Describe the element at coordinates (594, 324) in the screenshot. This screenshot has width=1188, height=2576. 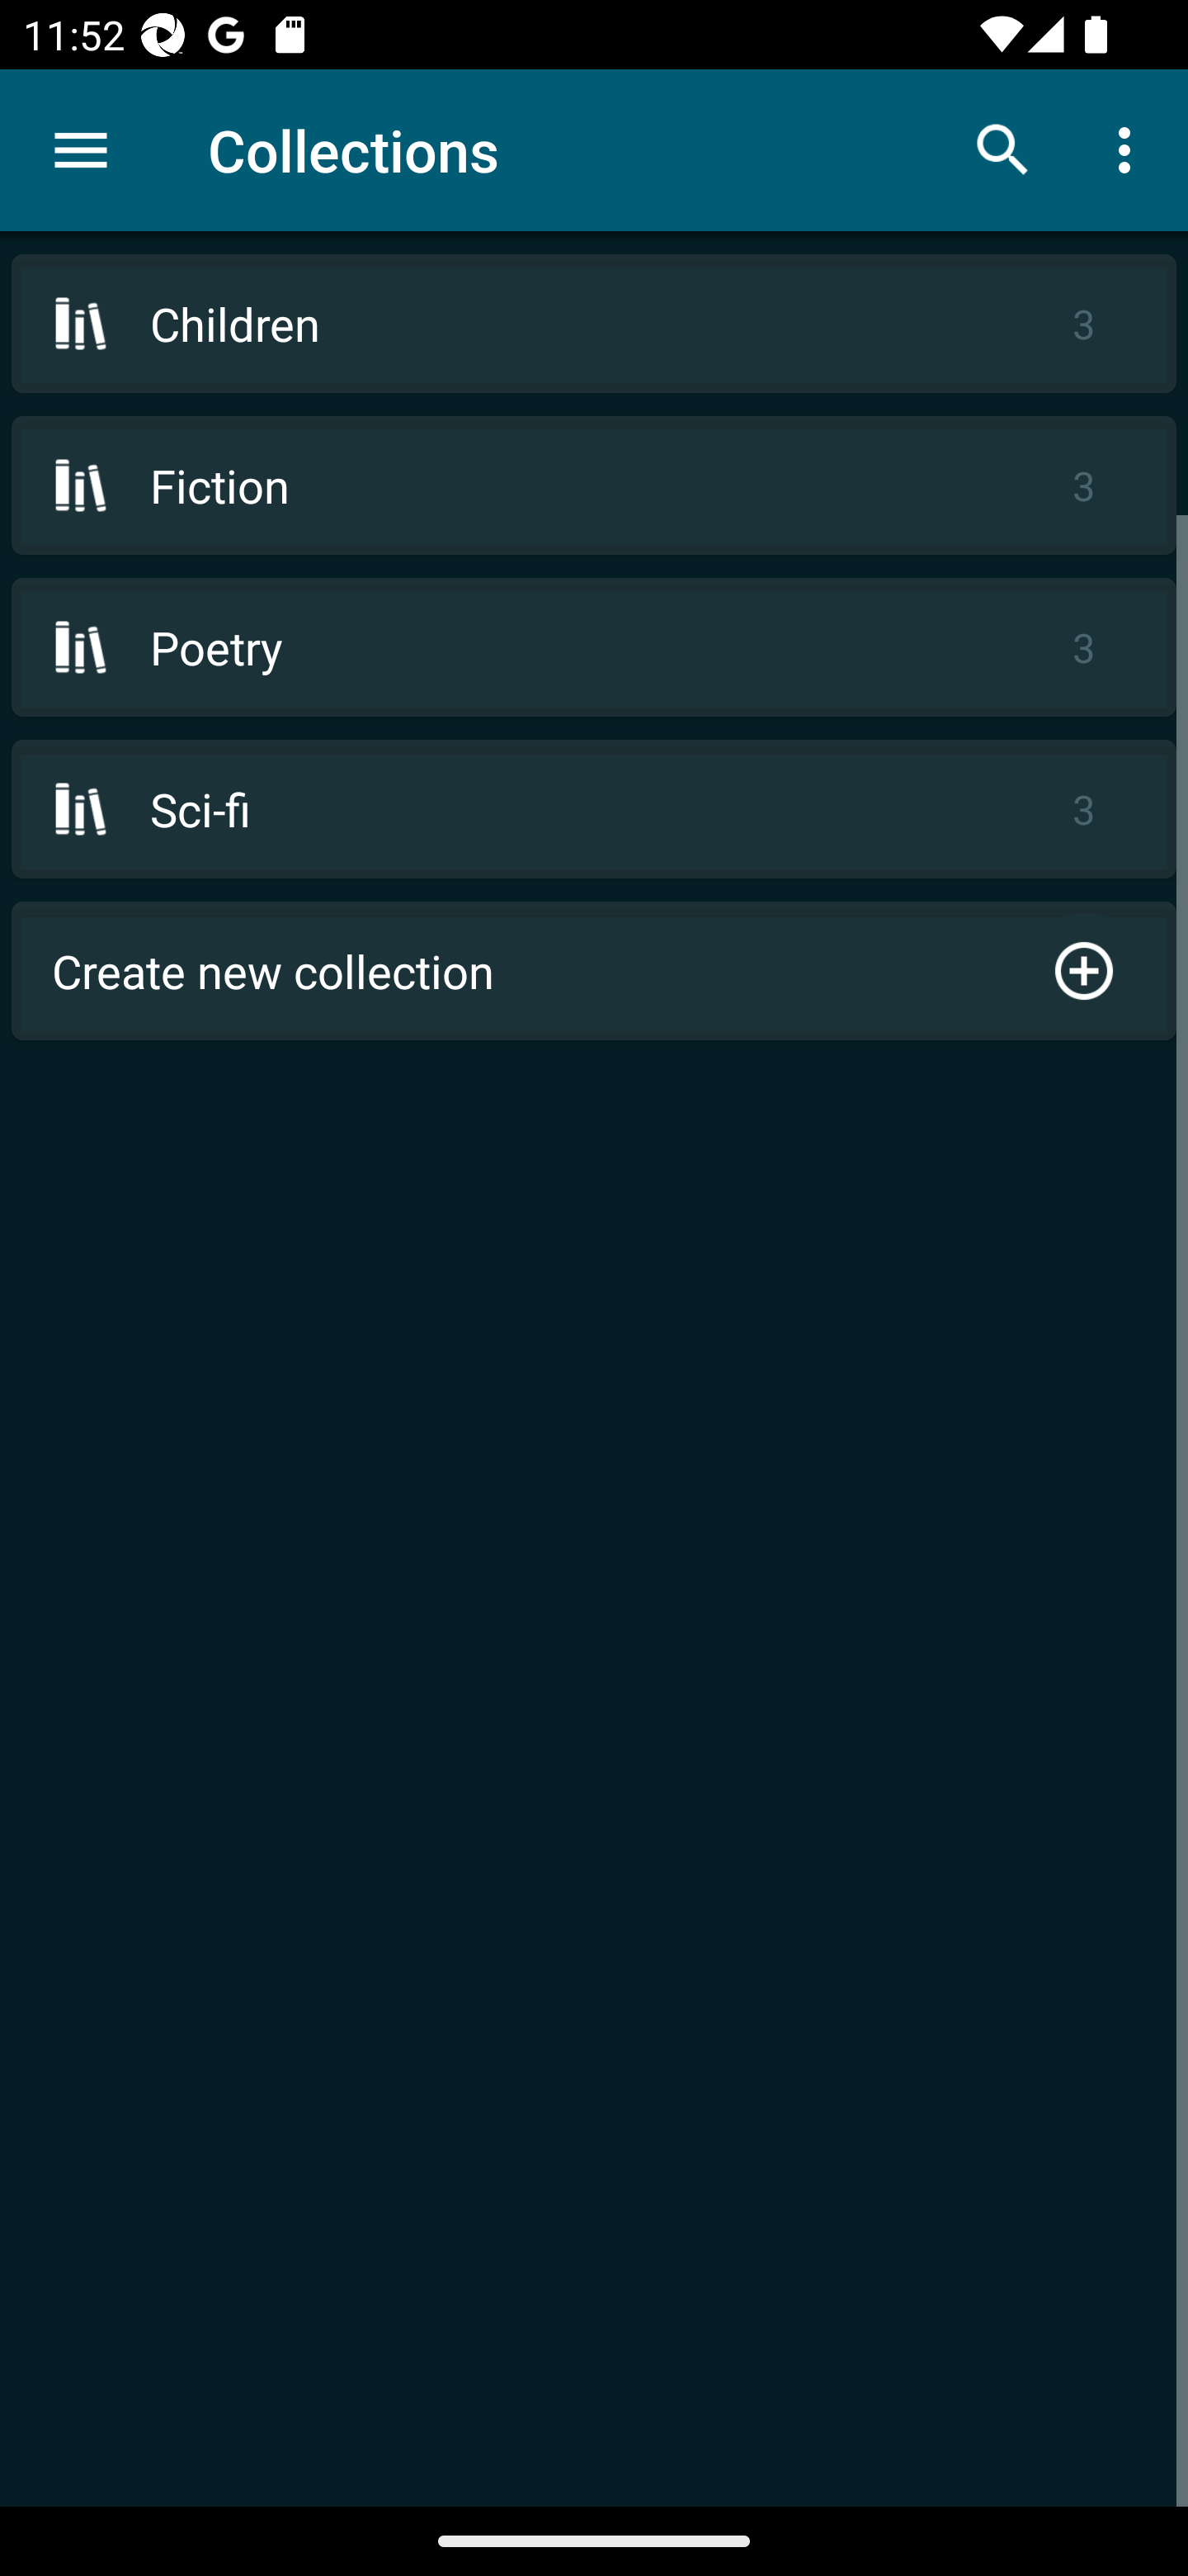
I see `Children 3` at that location.